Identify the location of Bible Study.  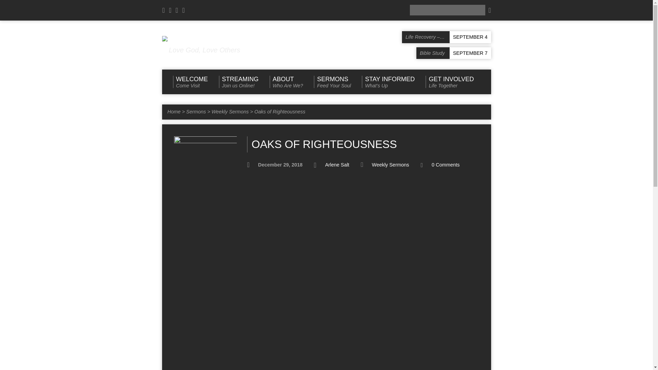
(454, 53).